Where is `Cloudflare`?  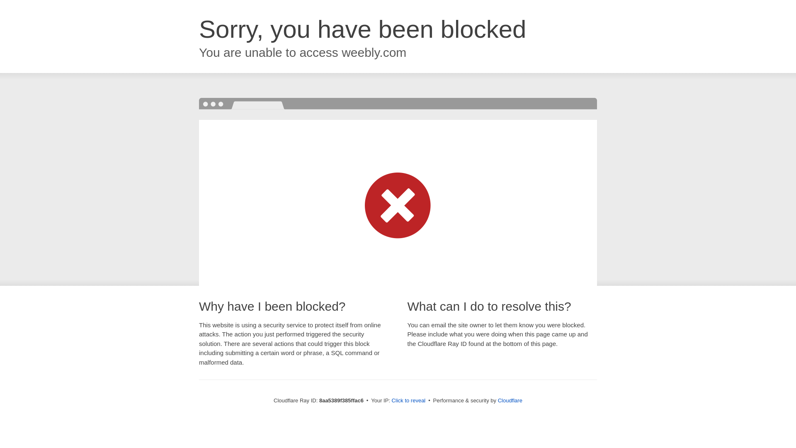
Cloudflare is located at coordinates (510, 400).